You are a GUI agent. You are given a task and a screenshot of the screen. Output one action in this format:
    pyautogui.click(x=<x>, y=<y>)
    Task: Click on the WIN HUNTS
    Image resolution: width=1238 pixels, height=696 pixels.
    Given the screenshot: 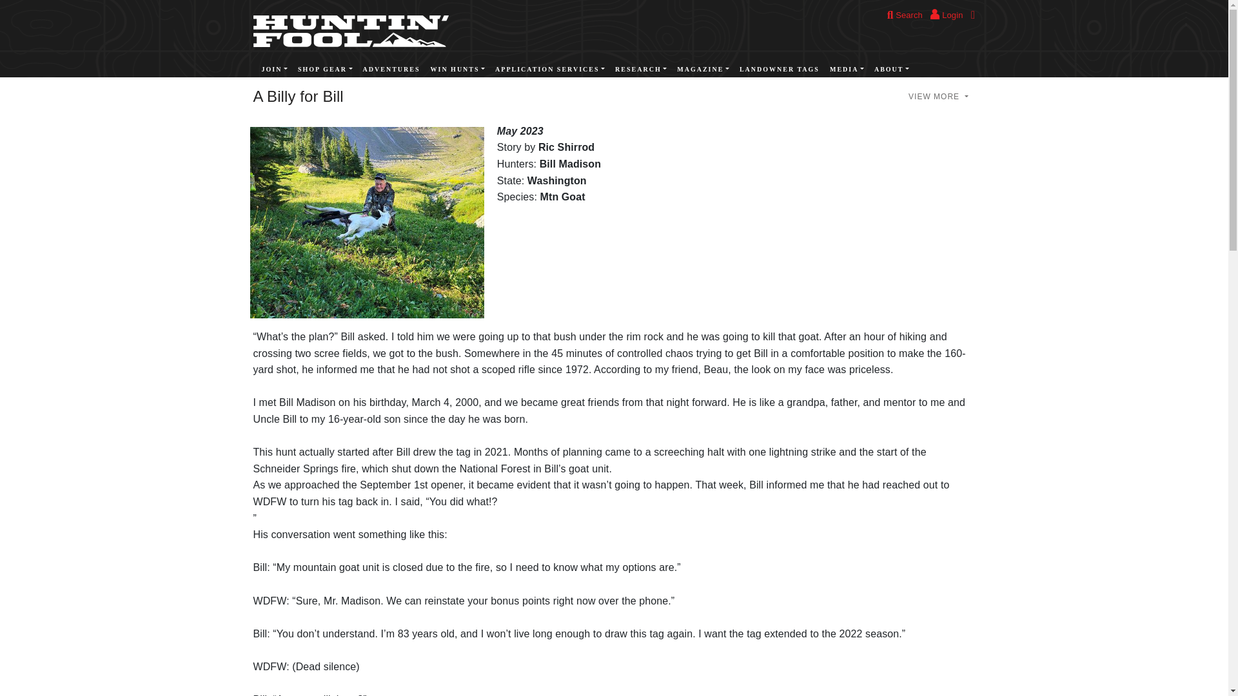 What is the action you would take?
    pyautogui.click(x=457, y=70)
    